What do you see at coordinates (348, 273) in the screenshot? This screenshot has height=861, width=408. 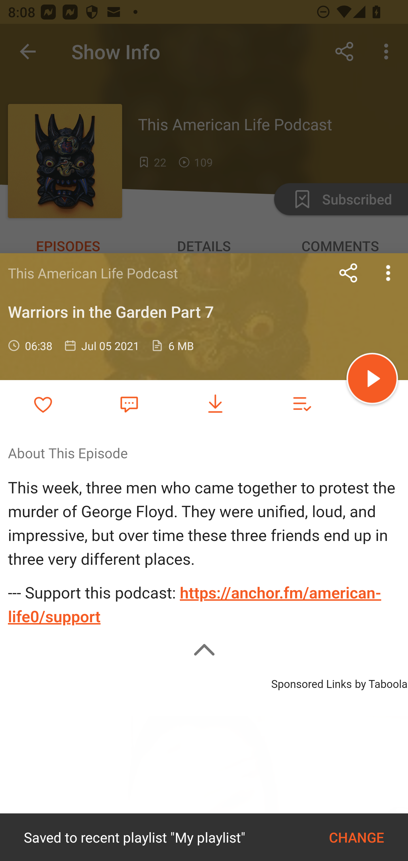 I see `Share` at bounding box center [348, 273].